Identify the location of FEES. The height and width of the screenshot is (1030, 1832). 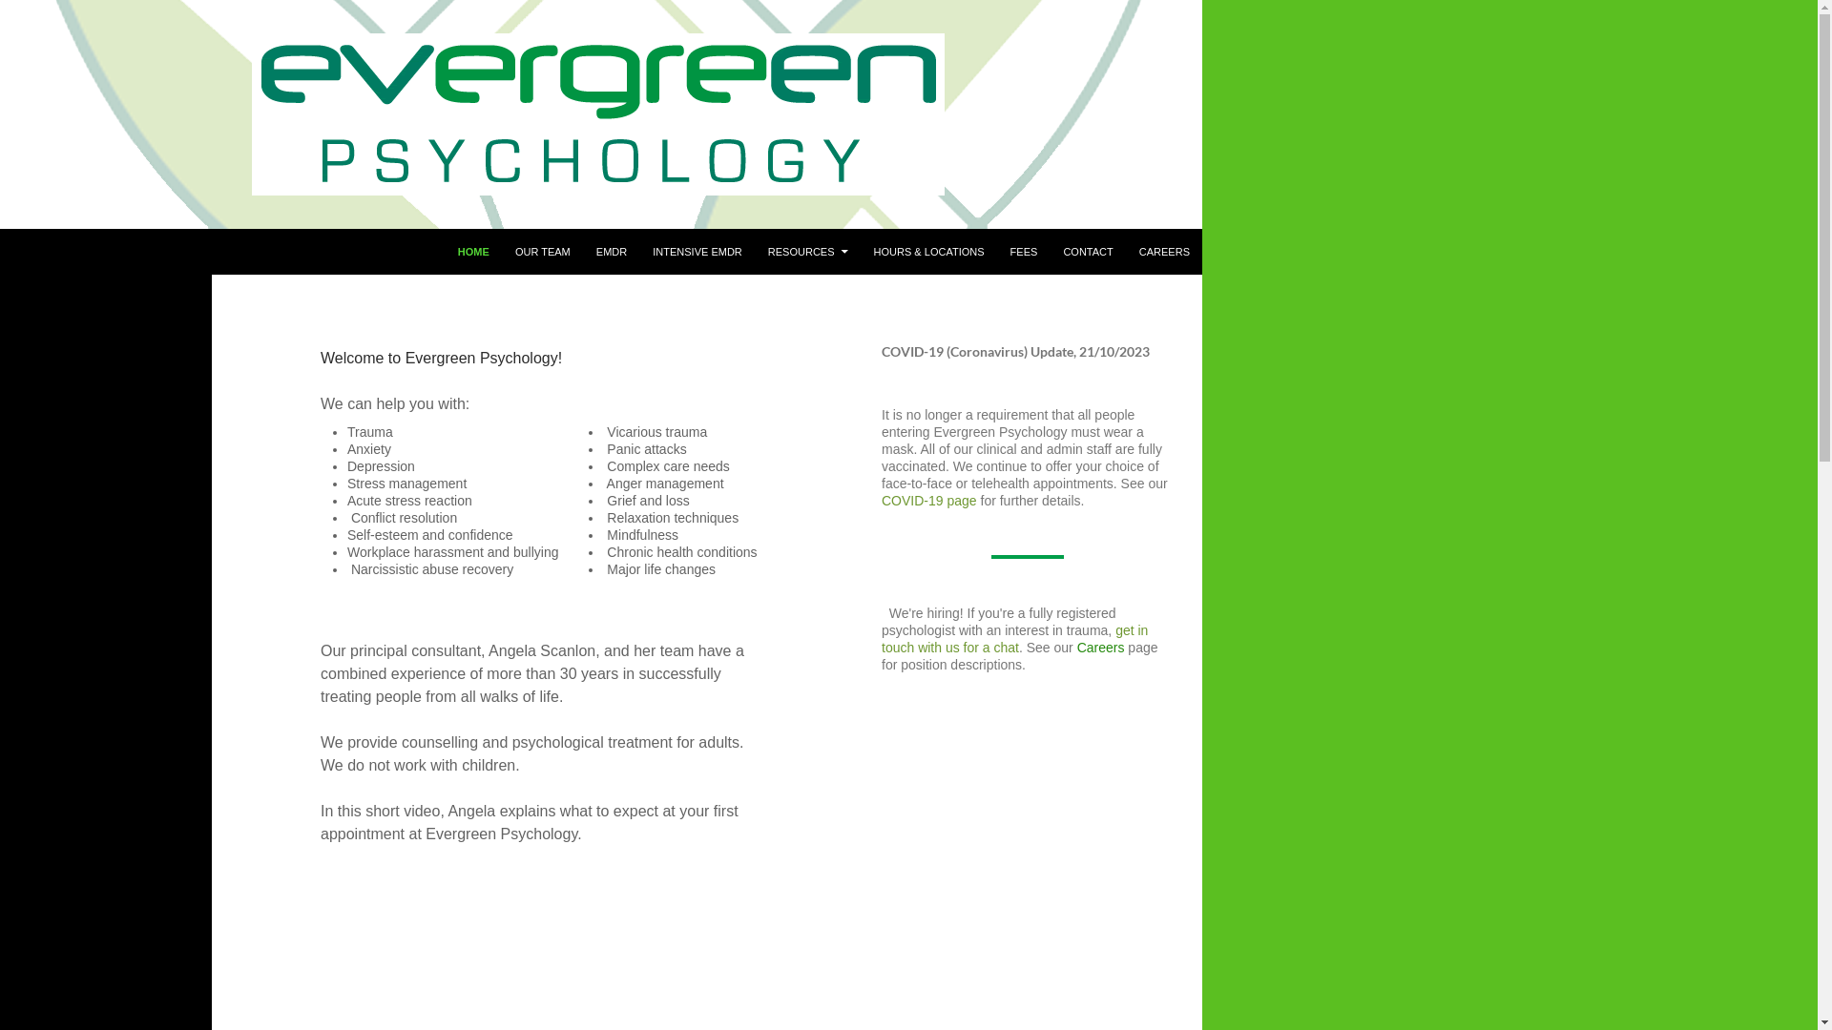
(1025, 252).